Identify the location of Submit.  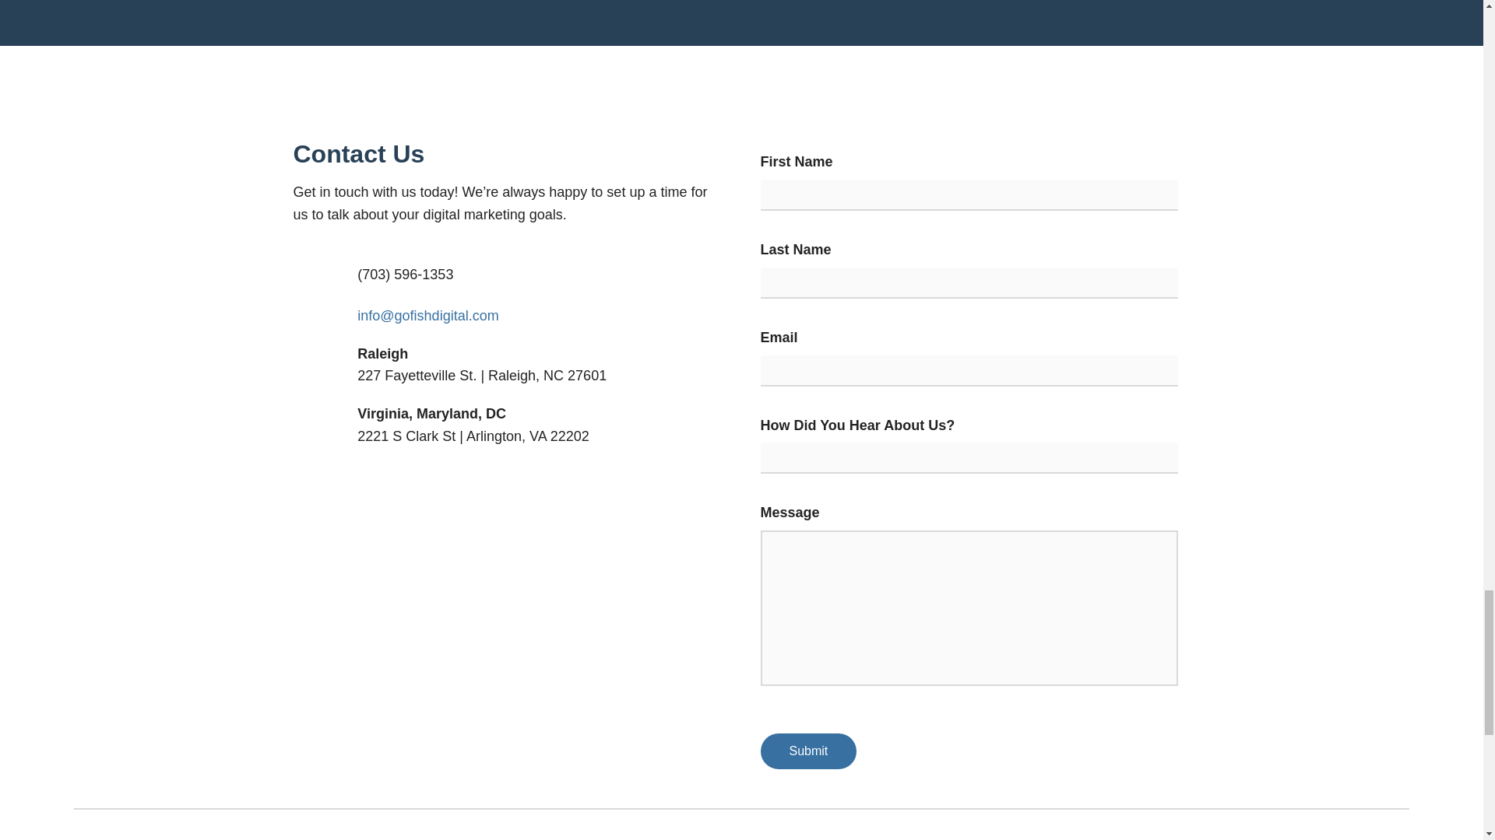
(808, 751).